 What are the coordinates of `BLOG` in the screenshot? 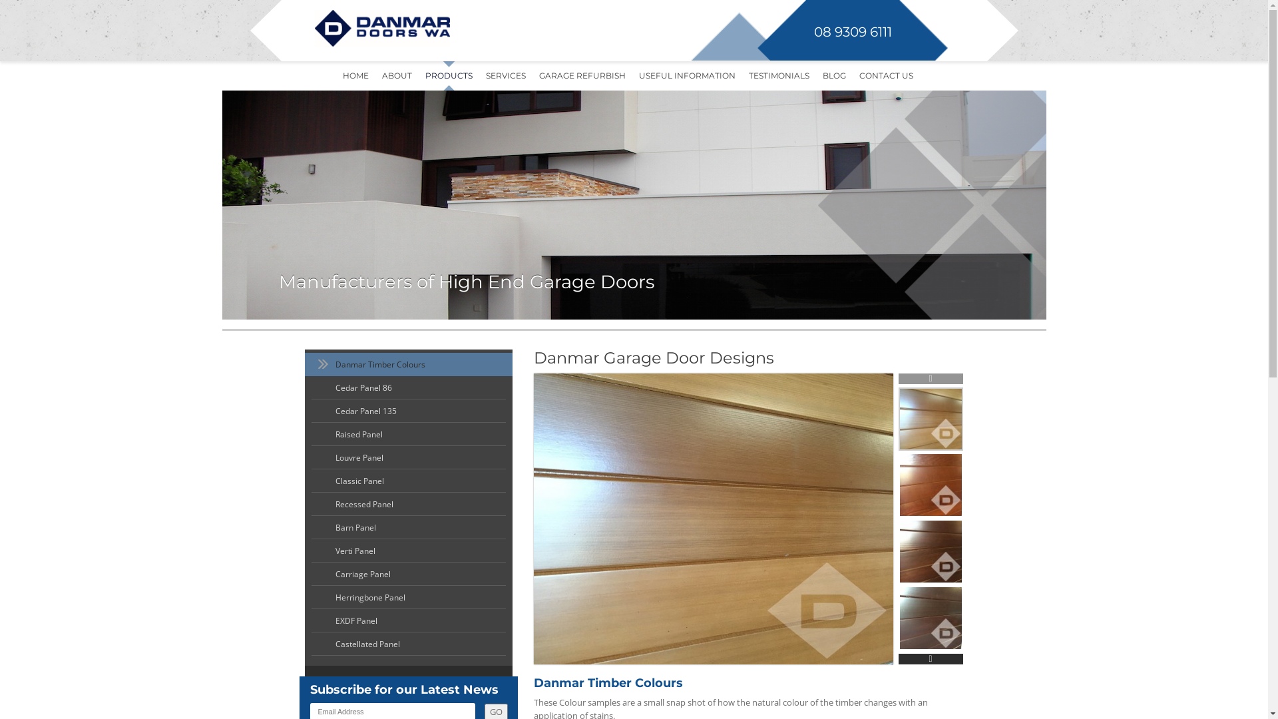 It's located at (835, 76).